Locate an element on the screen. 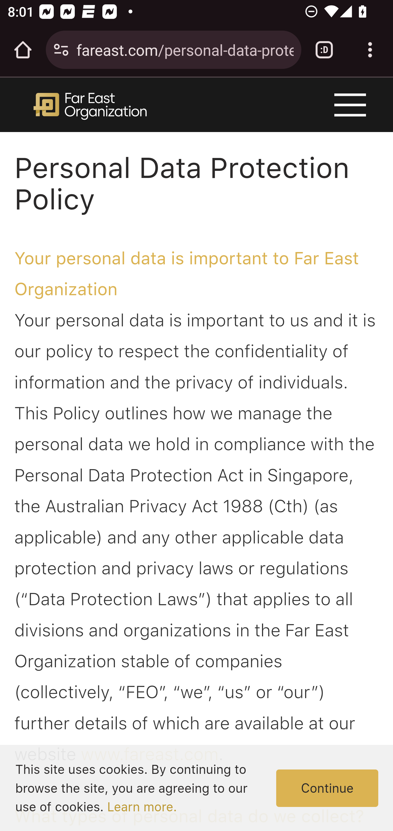  Far East Logo is located at coordinates (90, 104).